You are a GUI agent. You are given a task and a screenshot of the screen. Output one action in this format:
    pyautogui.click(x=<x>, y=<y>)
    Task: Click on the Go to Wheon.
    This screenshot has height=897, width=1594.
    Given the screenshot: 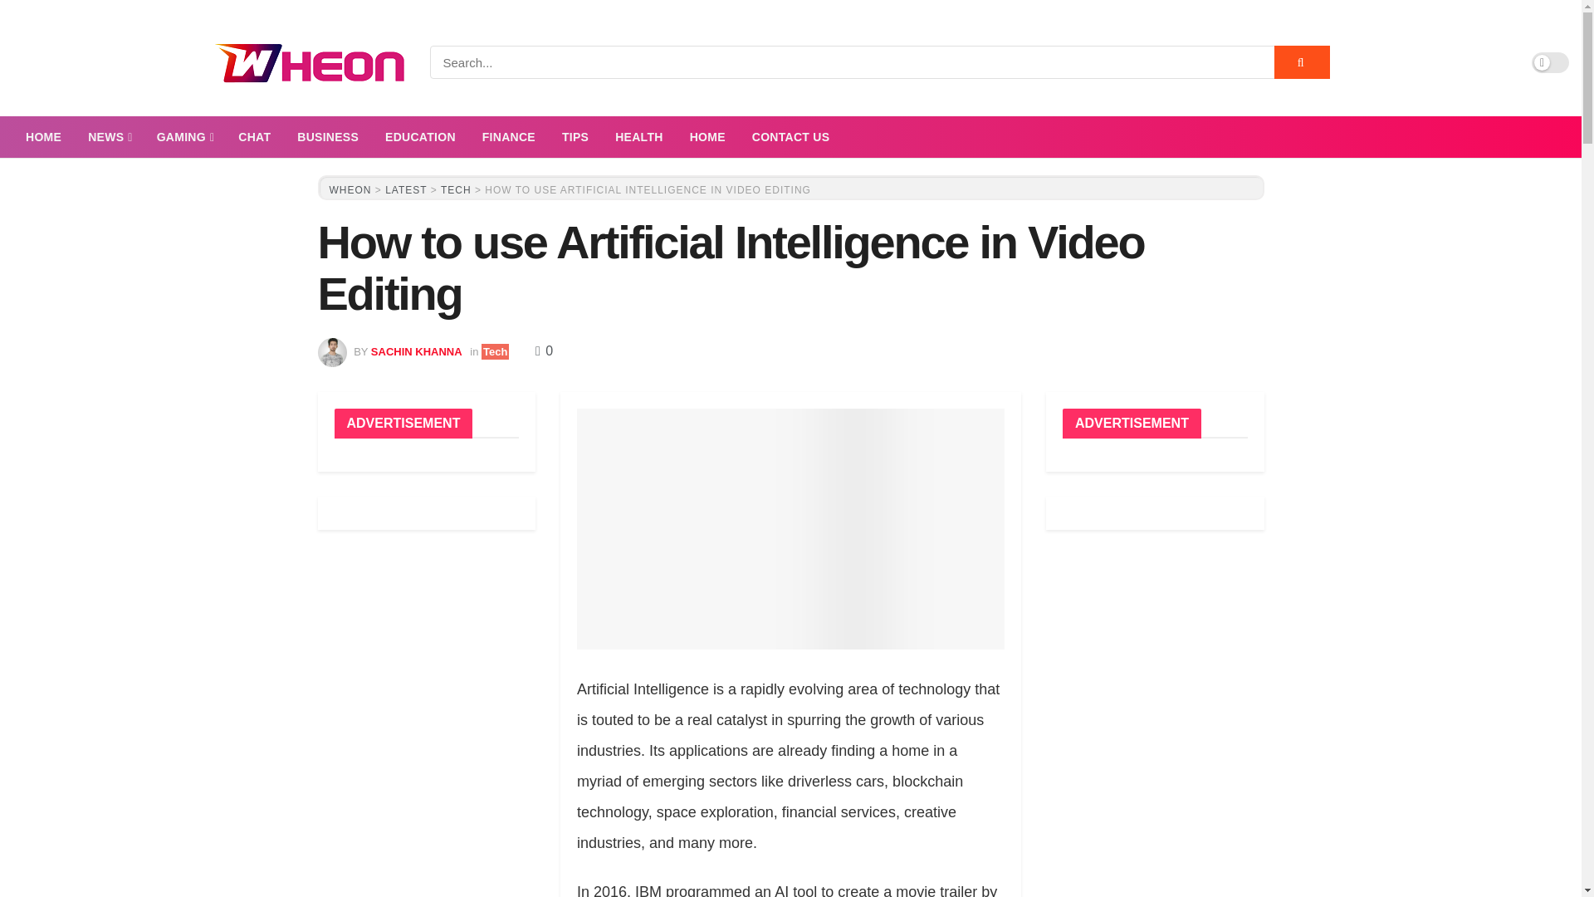 What is the action you would take?
    pyautogui.click(x=350, y=190)
    